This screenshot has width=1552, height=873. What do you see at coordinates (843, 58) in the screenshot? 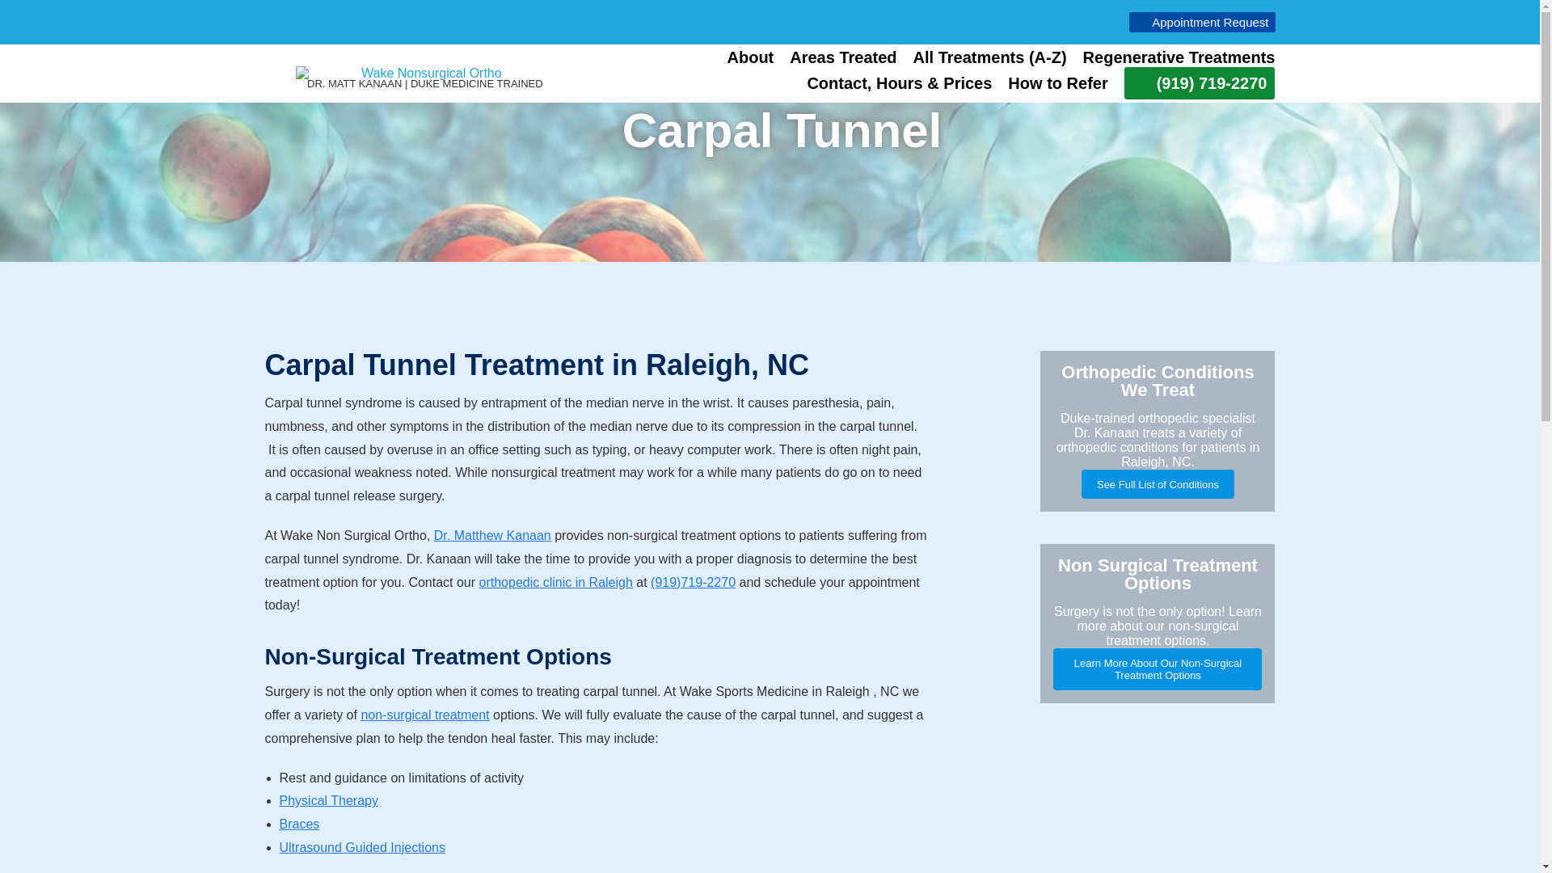
I see `Areas Treated` at bounding box center [843, 58].